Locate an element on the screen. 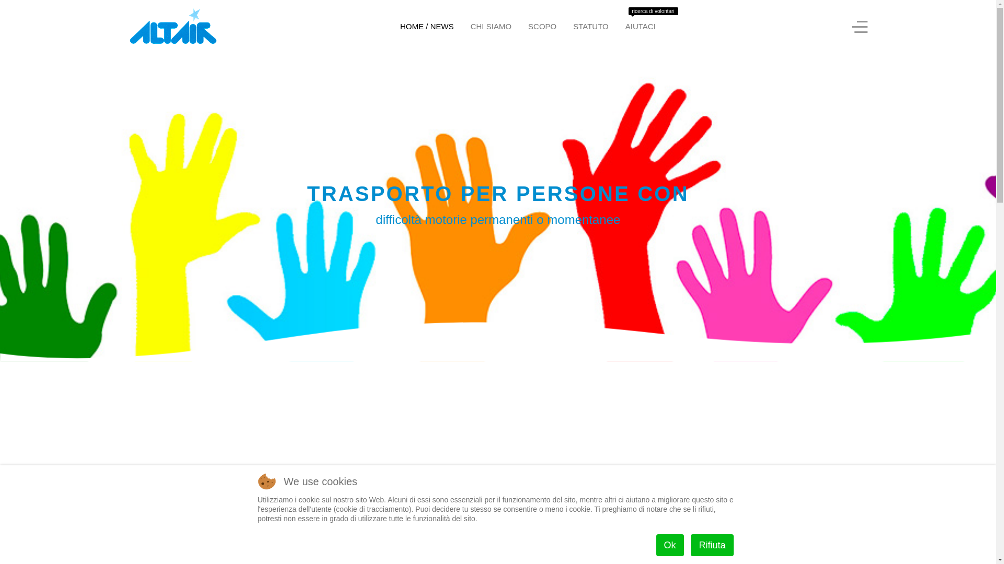 The height and width of the screenshot is (564, 1004). AIUTACI
ricerca di volontari is located at coordinates (641, 27).